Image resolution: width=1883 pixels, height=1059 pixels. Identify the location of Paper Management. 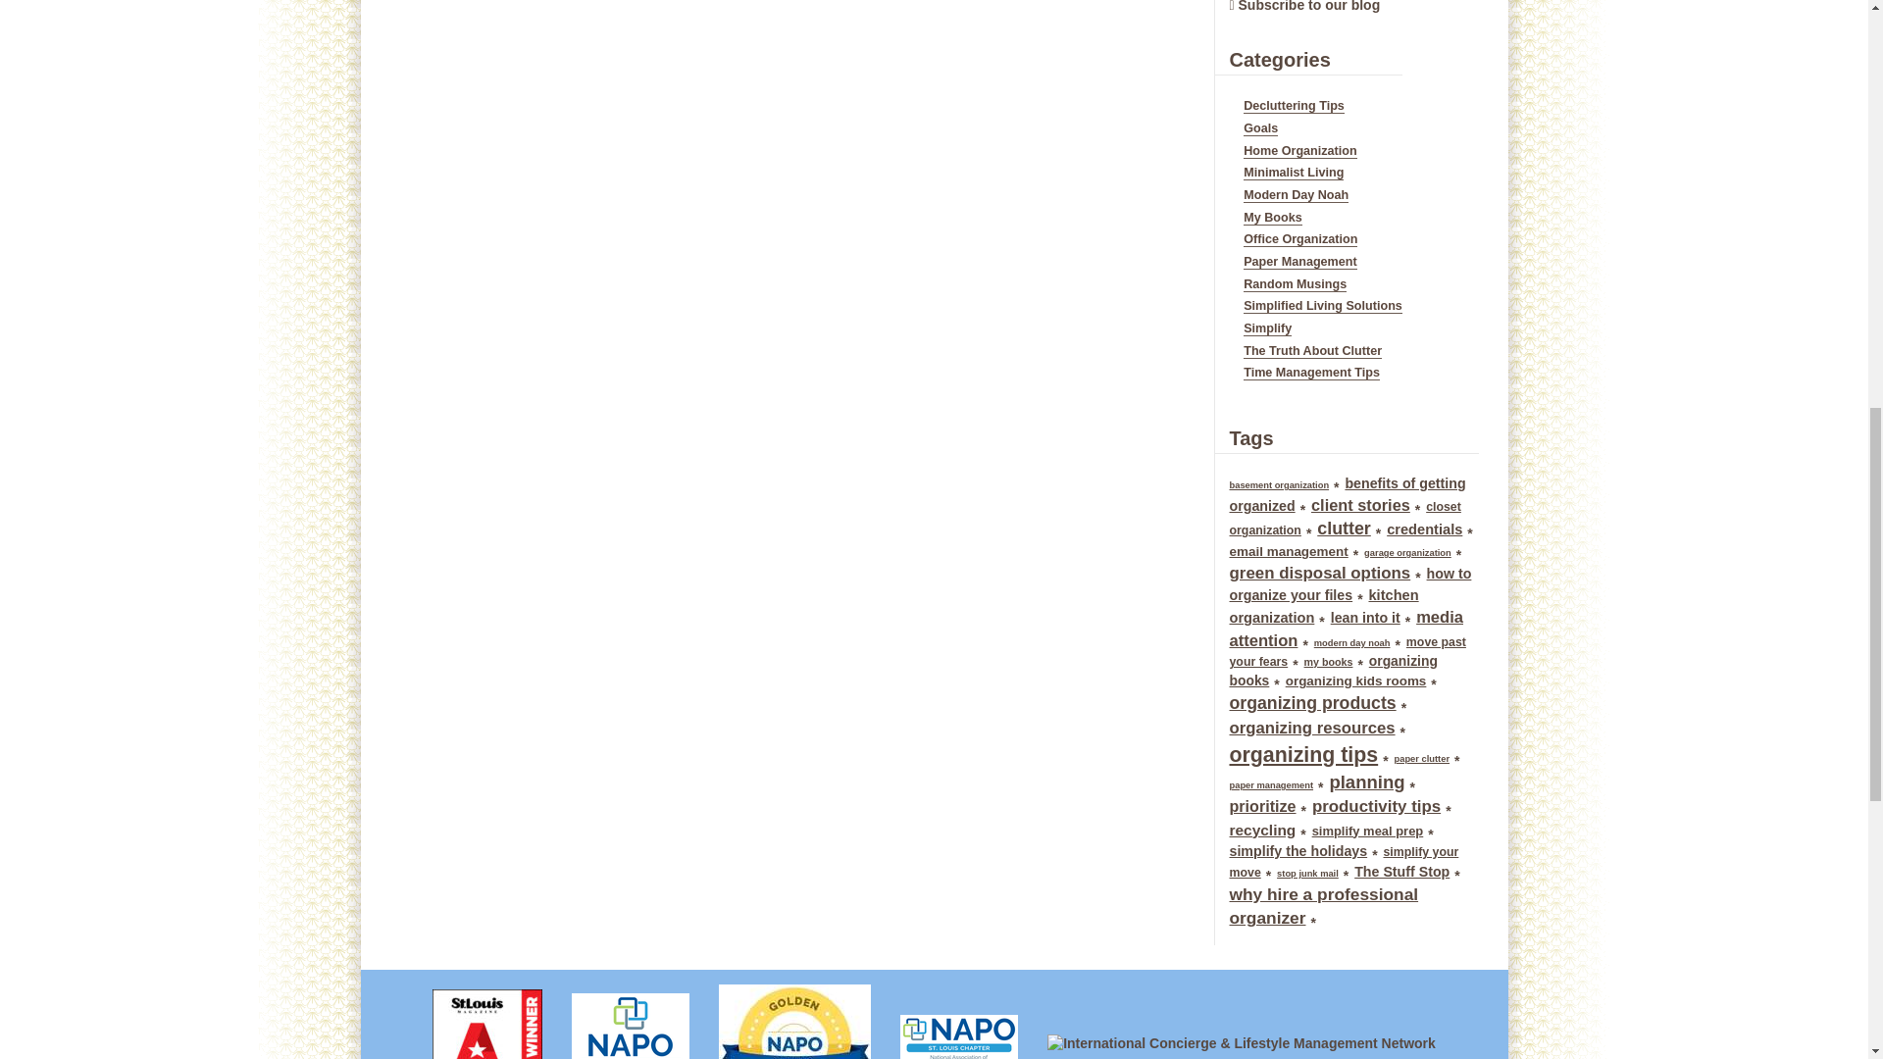
(1298, 263).